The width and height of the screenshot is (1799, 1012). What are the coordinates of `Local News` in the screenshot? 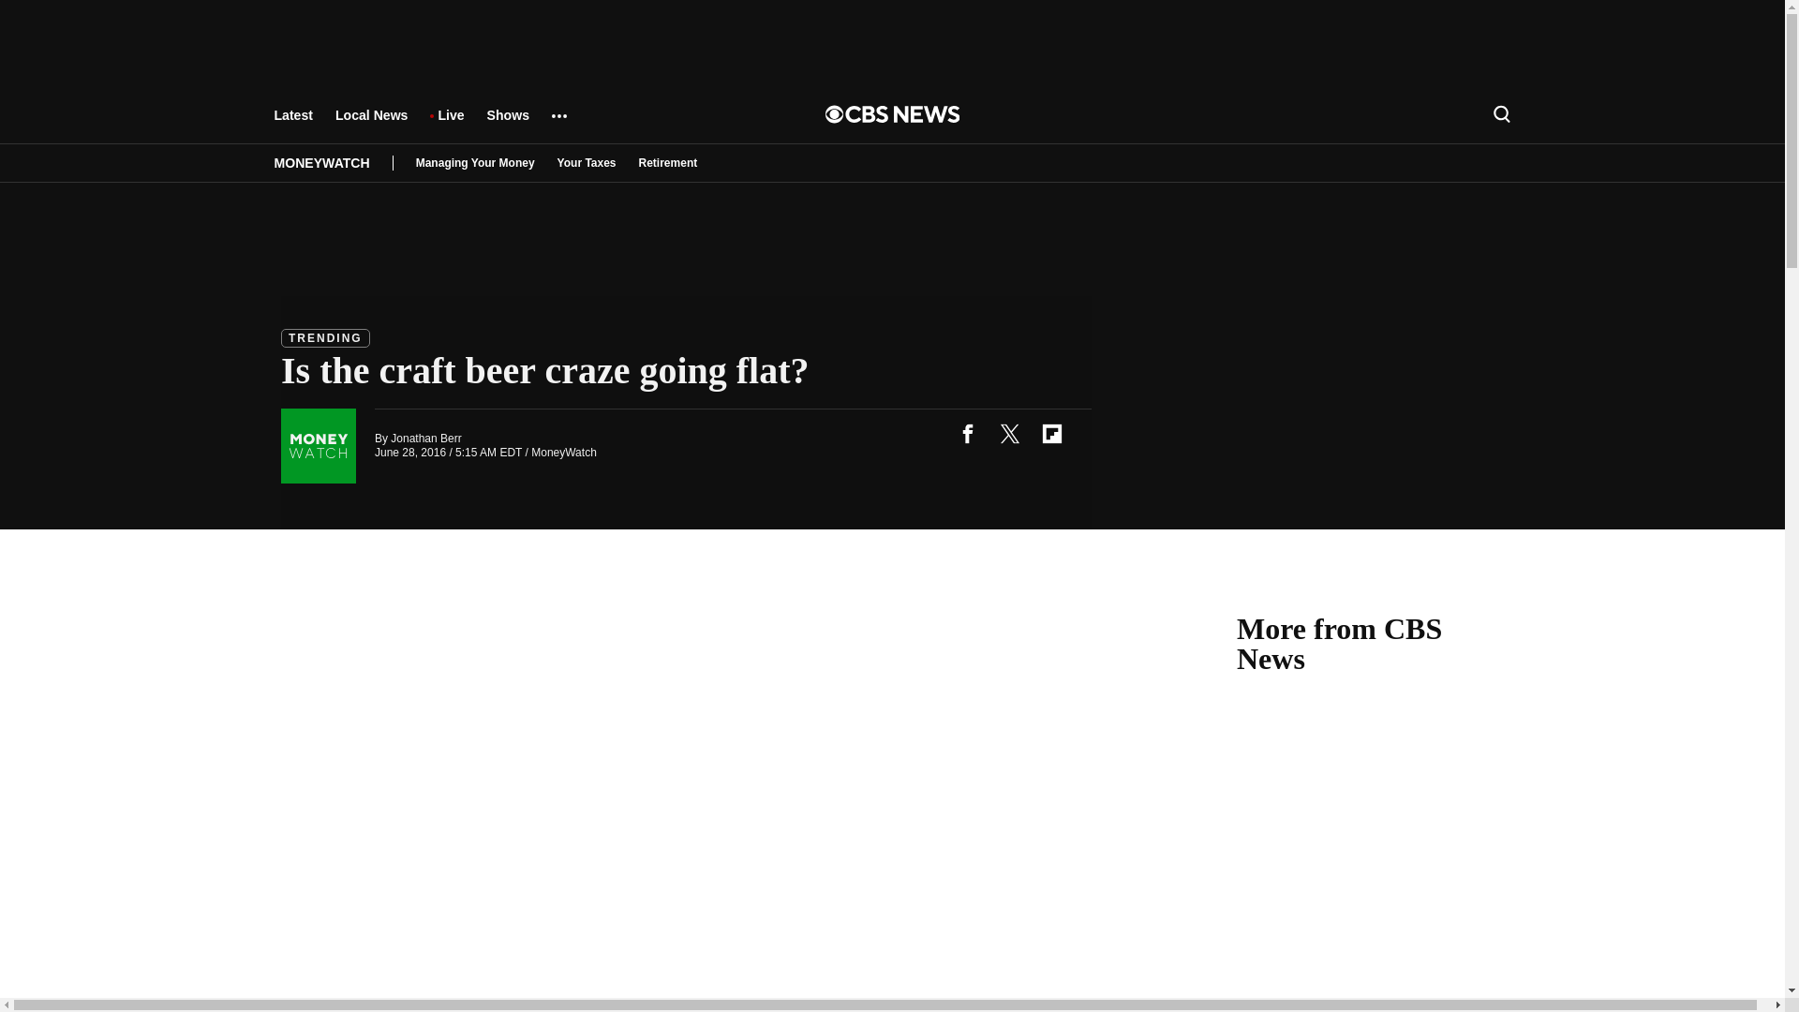 It's located at (371, 124).